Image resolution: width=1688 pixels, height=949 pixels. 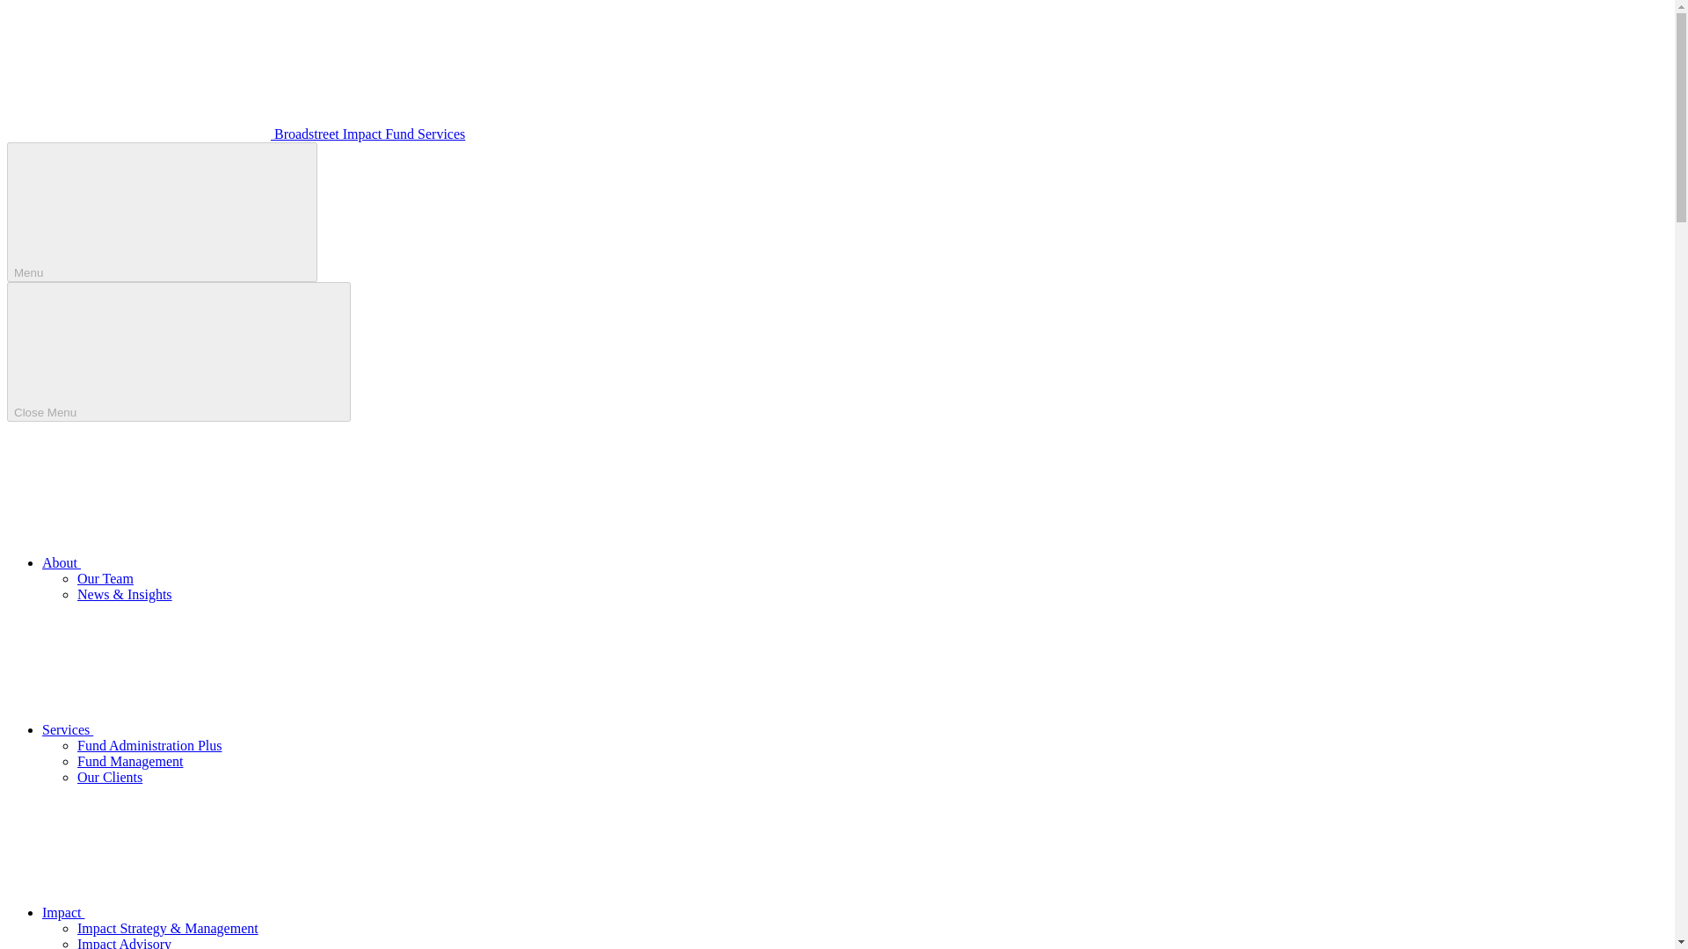 What do you see at coordinates (149, 745) in the screenshot?
I see `Fund Administration Plus` at bounding box center [149, 745].